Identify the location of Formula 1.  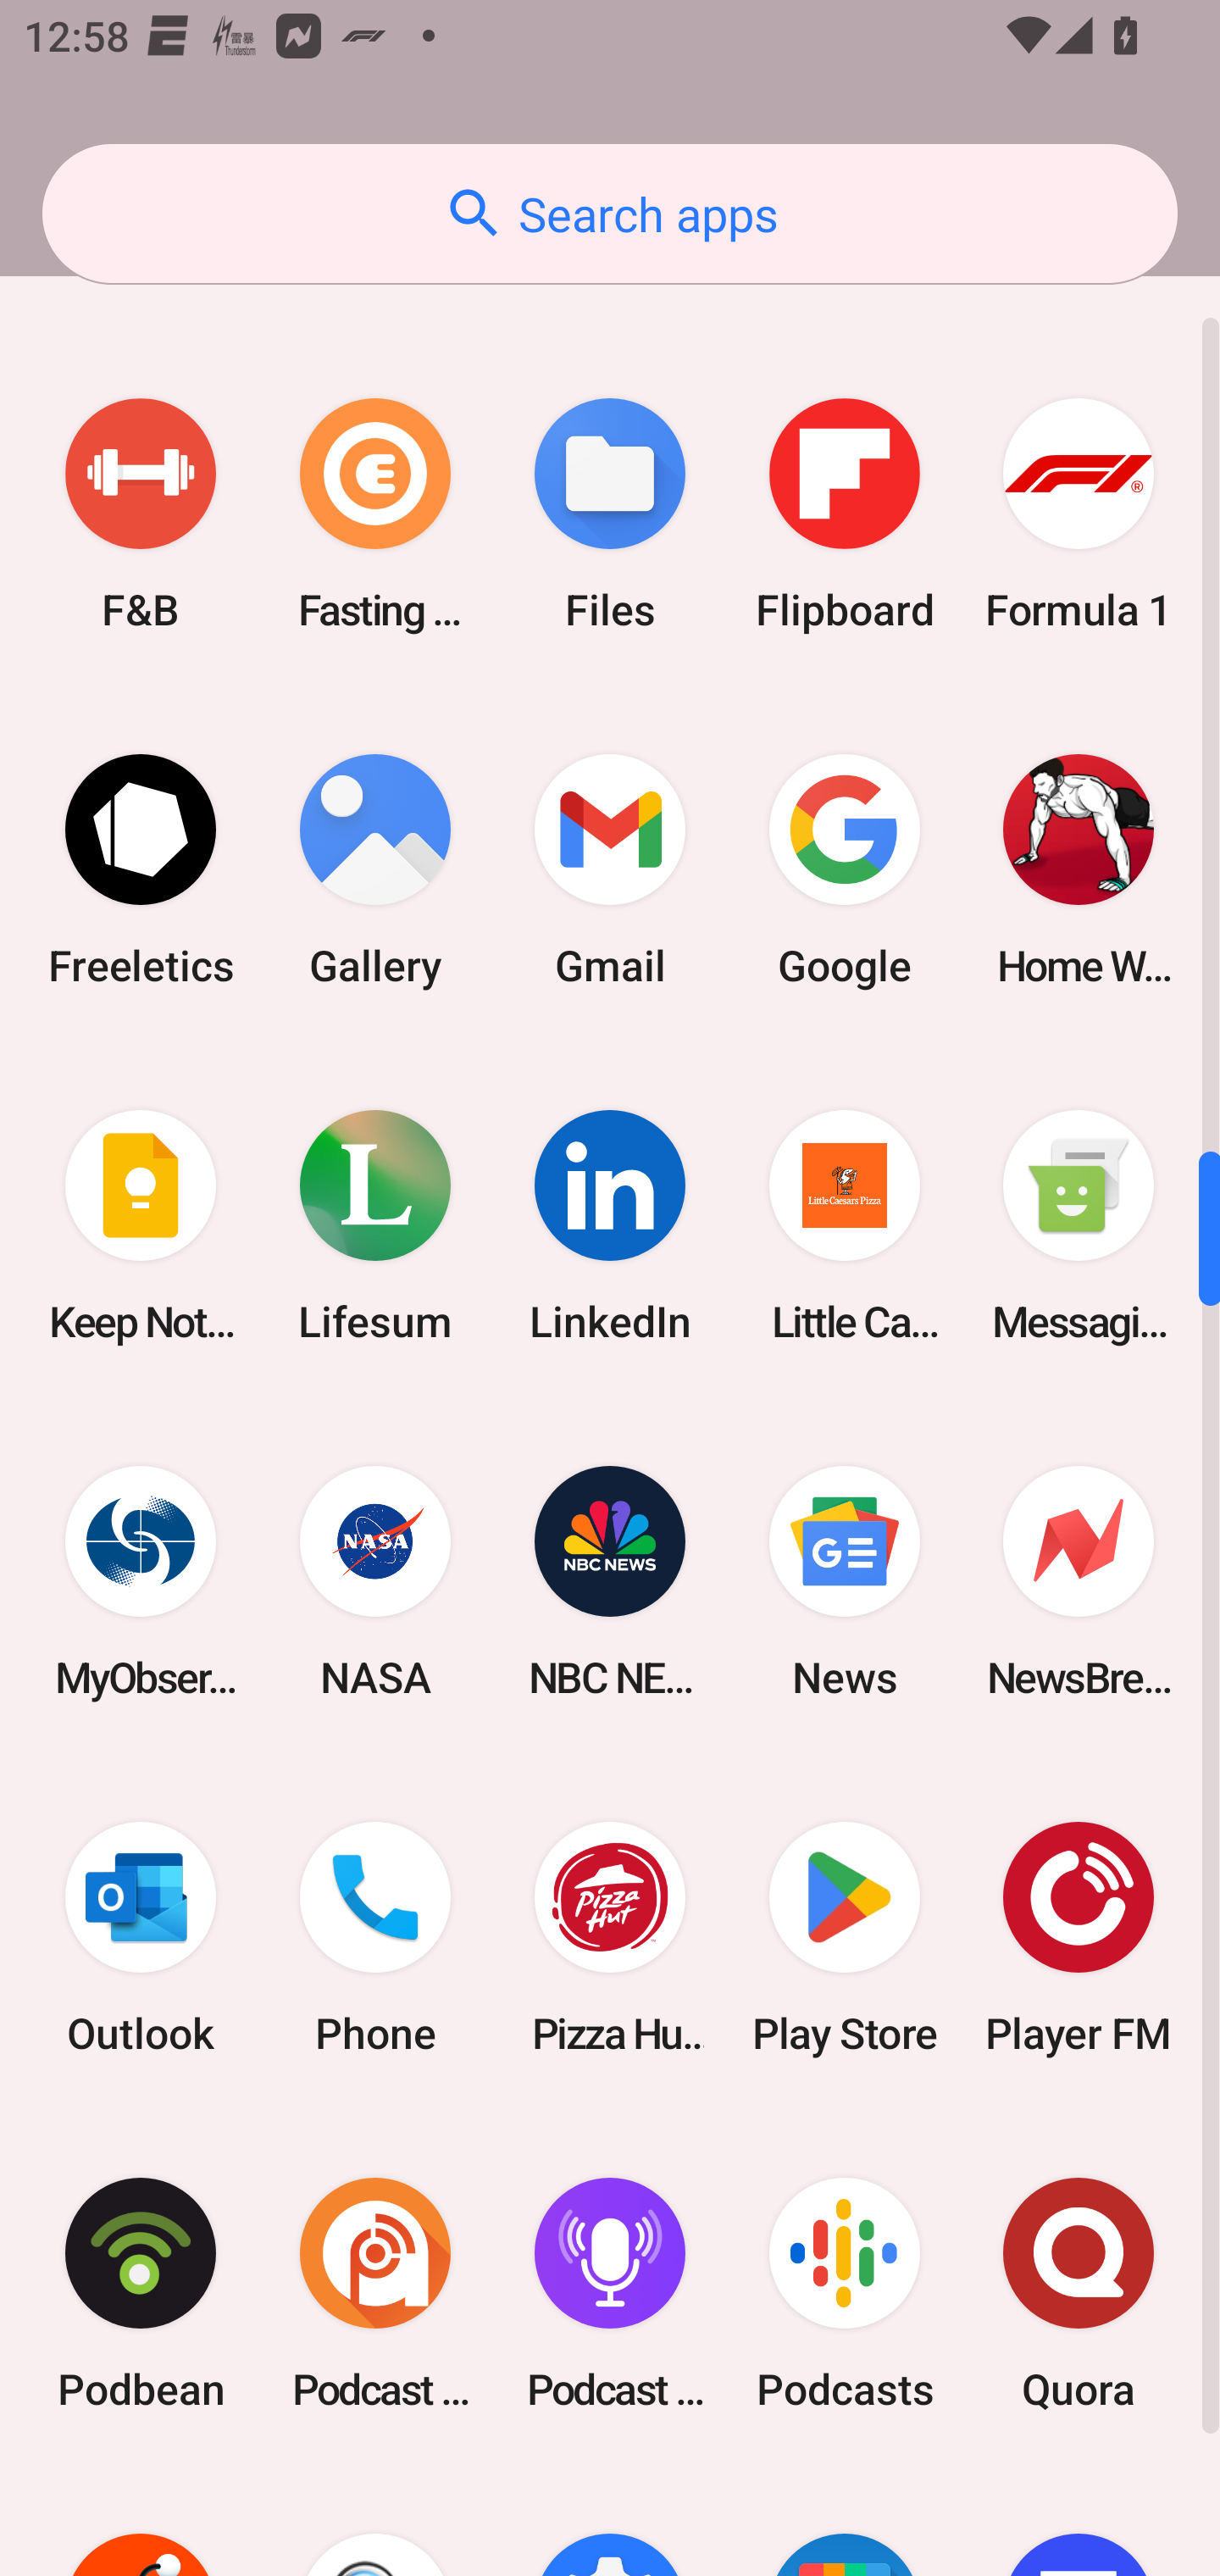
(1079, 515).